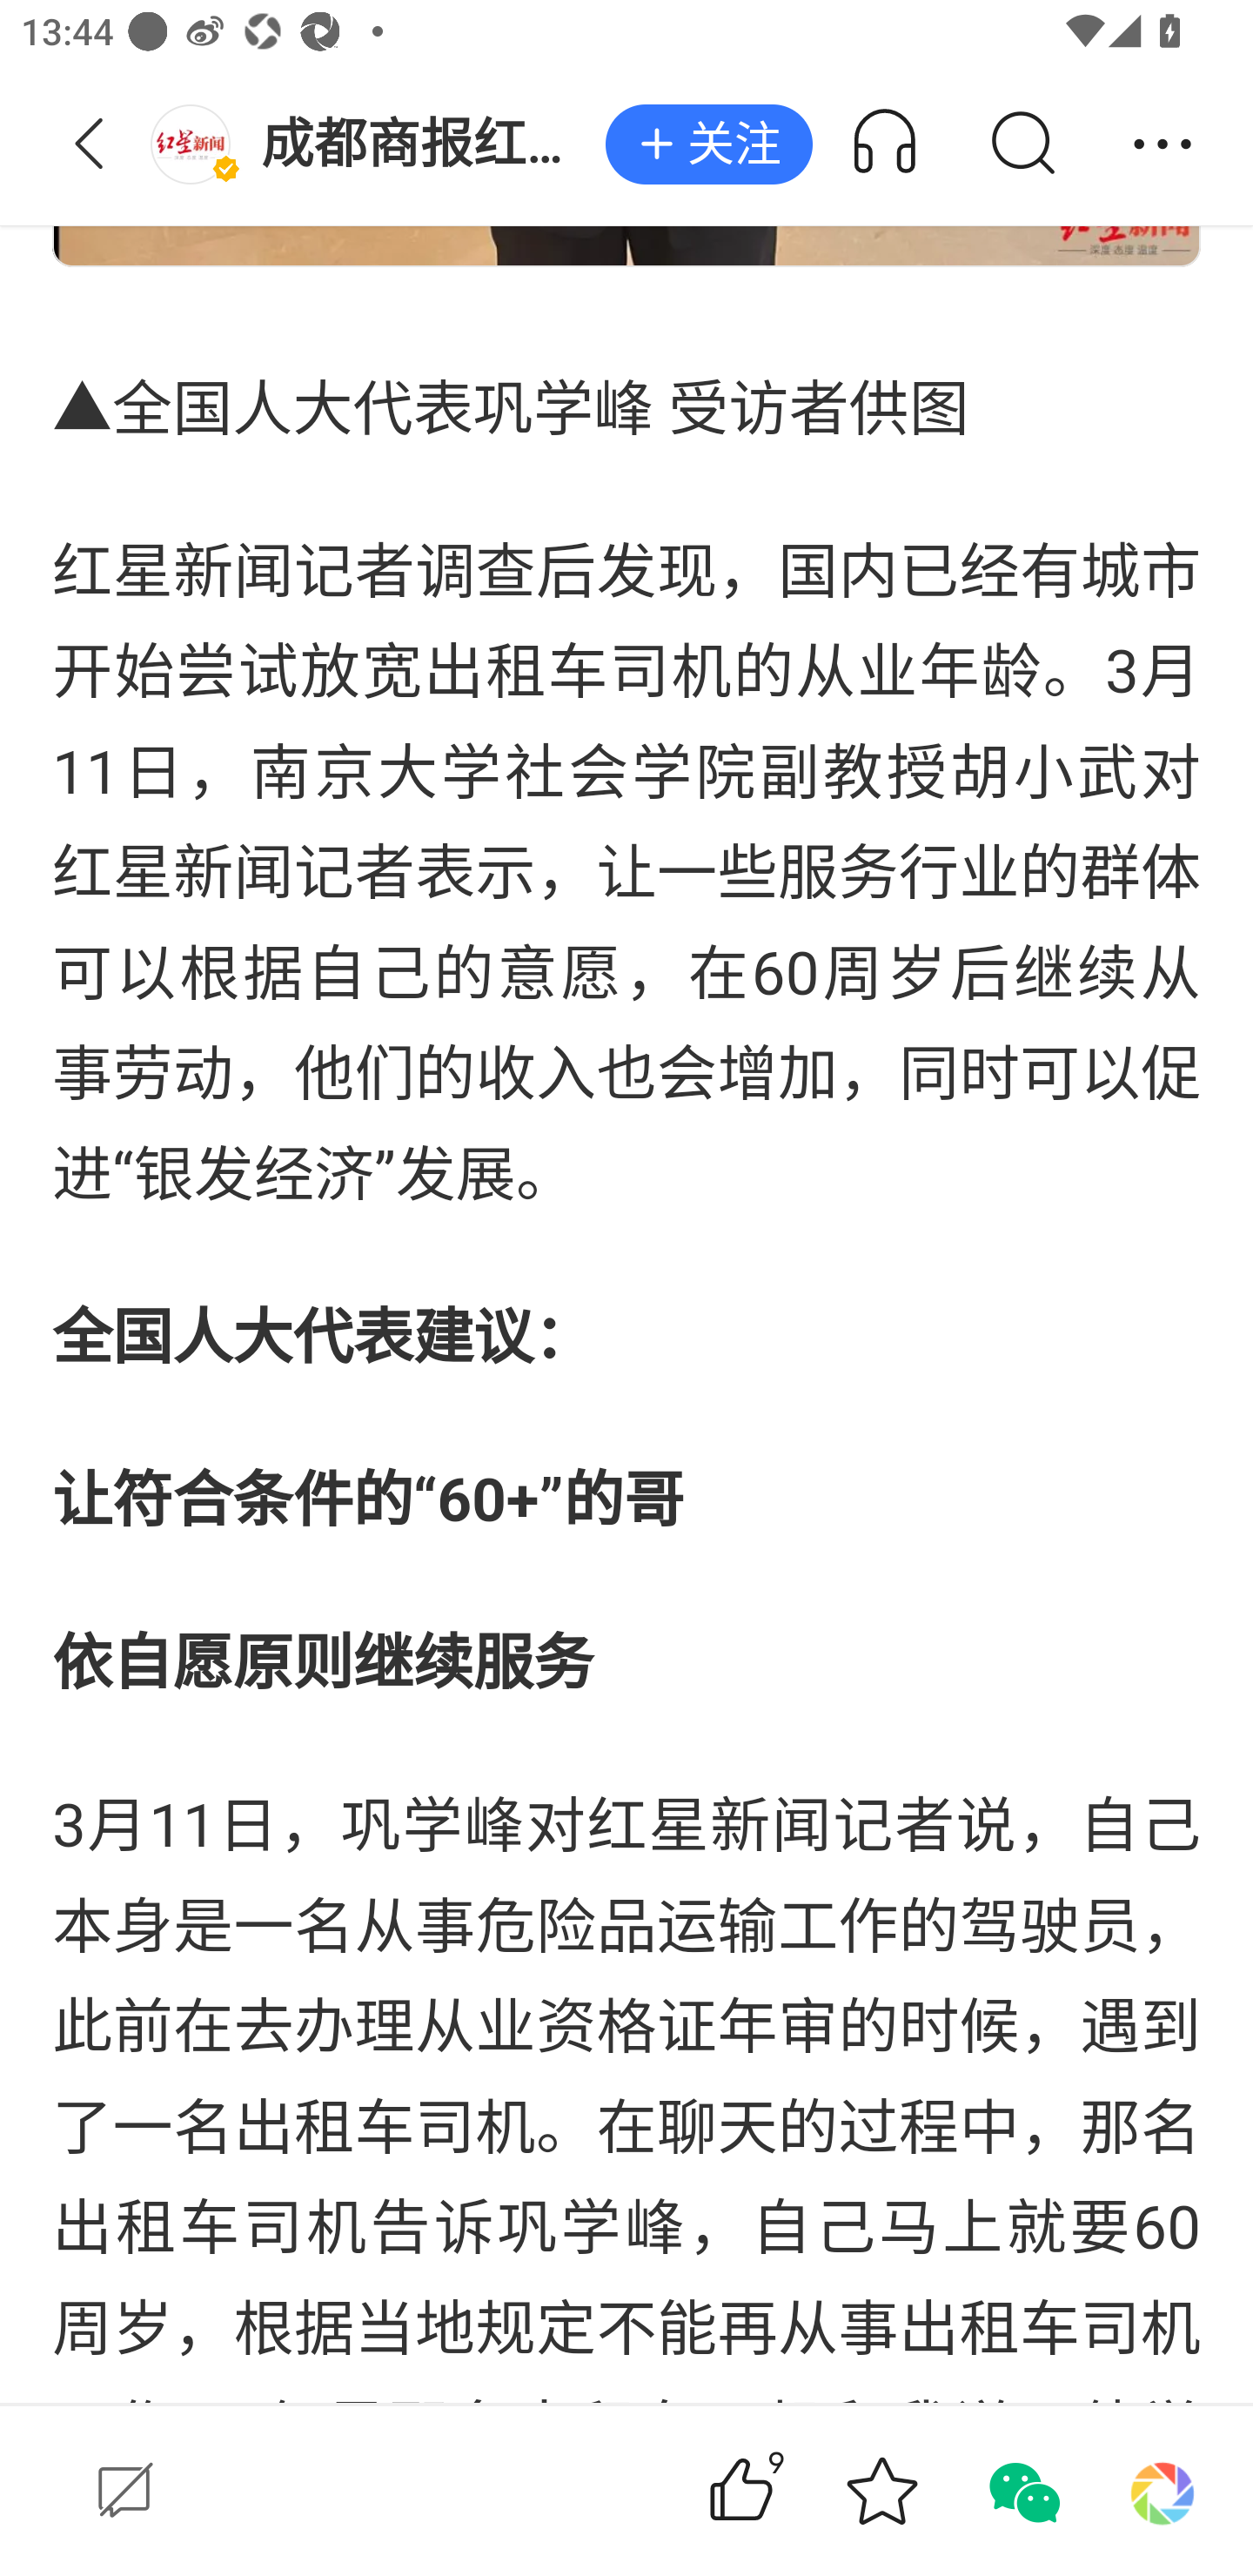 Image resolution: width=1253 pixels, height=2576 pixels. I want to click on 收藏 , so click(881, 2491).